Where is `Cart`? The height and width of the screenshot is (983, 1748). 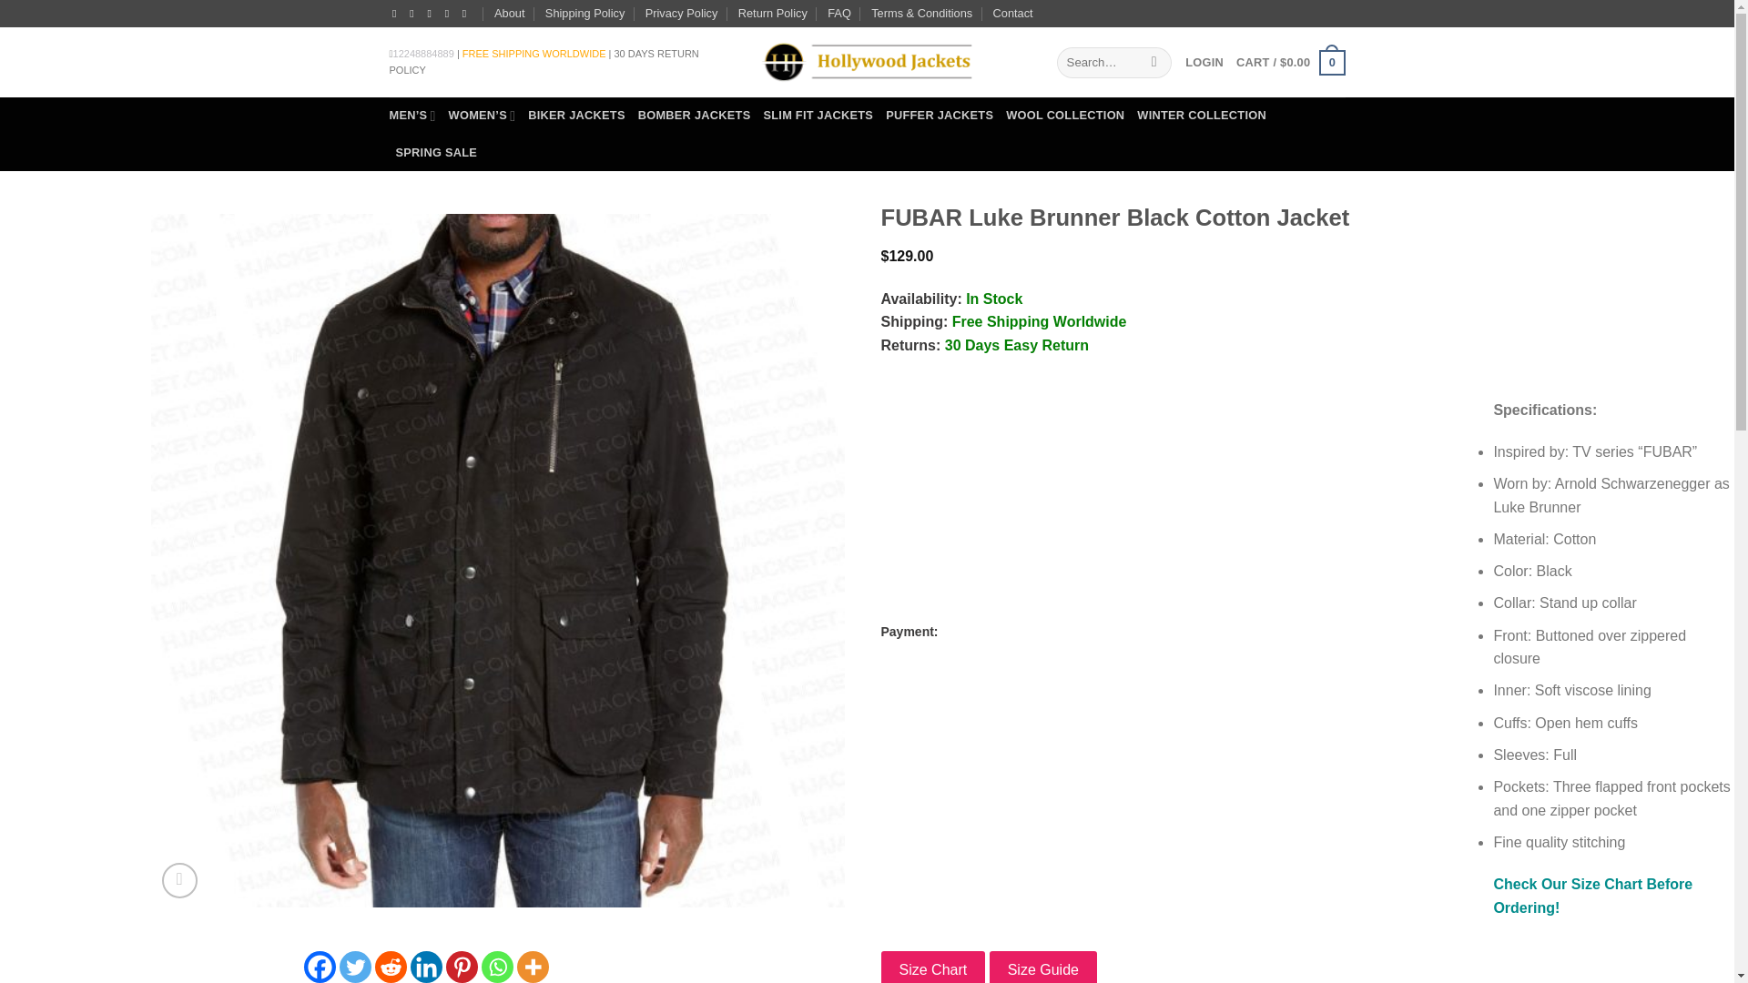
Cart is located at coordinates (1289, 63).